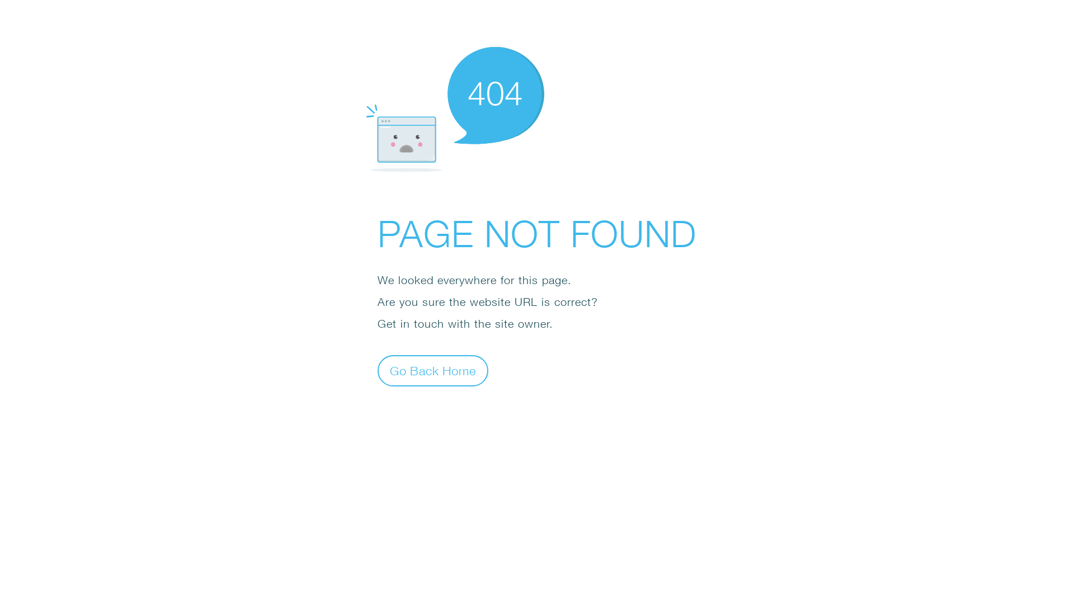 The height and width of the screenshot is (604, 1074). Describe the element at coordinates (433, 370) in the screenshot. I see `Go Back Home` at that location.